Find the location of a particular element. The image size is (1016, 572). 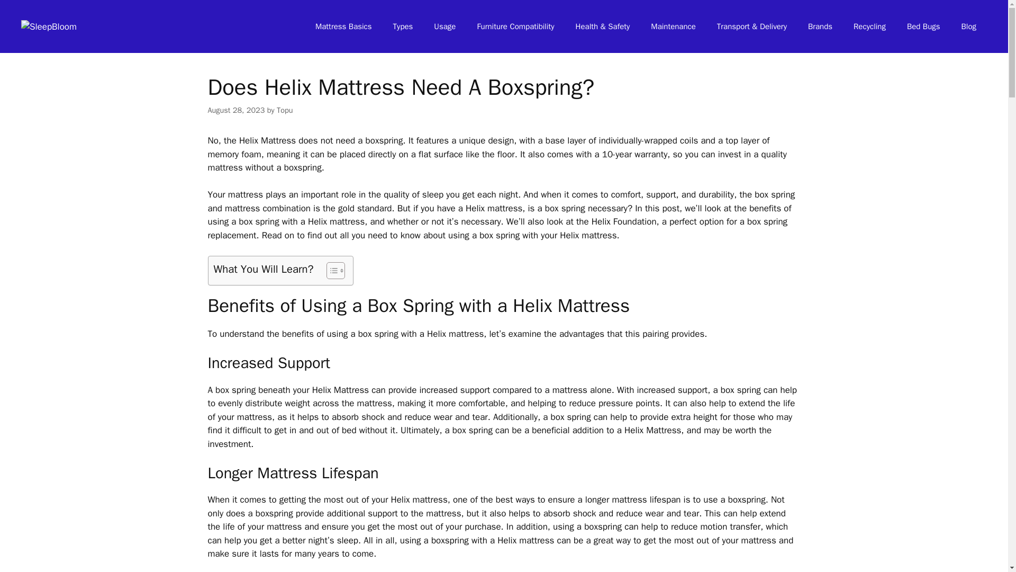

Blog is located at coordinates (968, 26).